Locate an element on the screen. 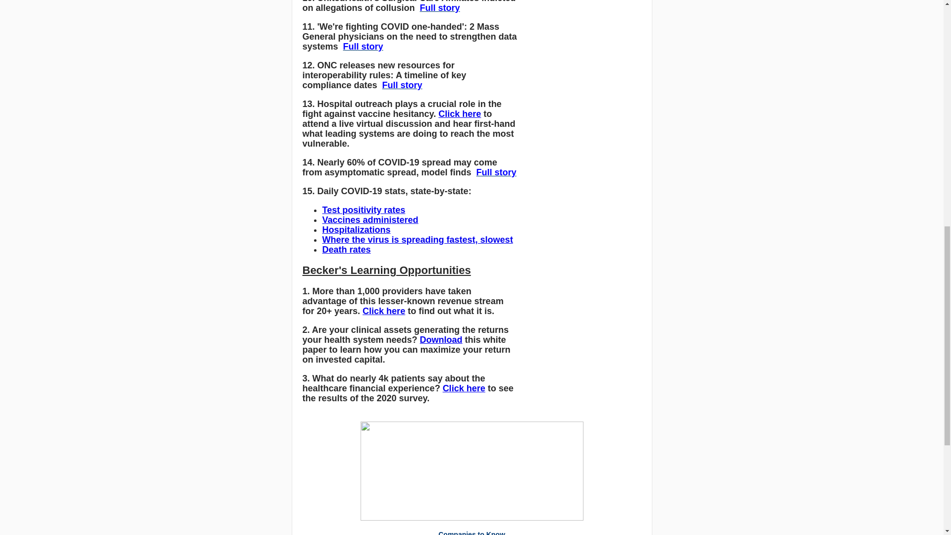 This screenshot has height=535, width=951. Download is located at coordinates (441, 340).